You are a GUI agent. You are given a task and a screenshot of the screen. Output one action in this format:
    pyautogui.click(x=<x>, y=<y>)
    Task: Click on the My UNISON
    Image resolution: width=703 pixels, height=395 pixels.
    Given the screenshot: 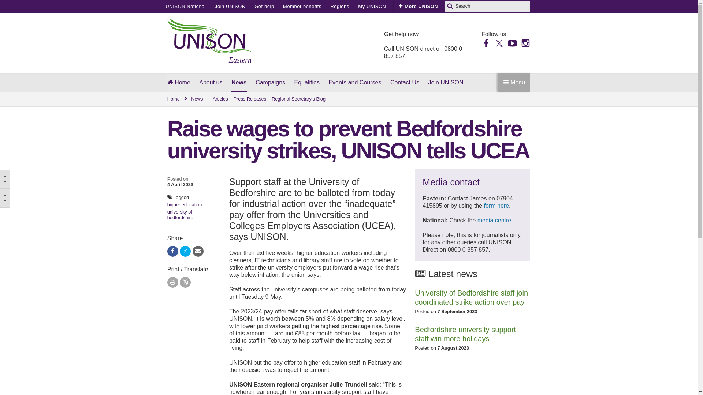 What is the action you would take?
    pyautogui.click(x=372, y=6)
    